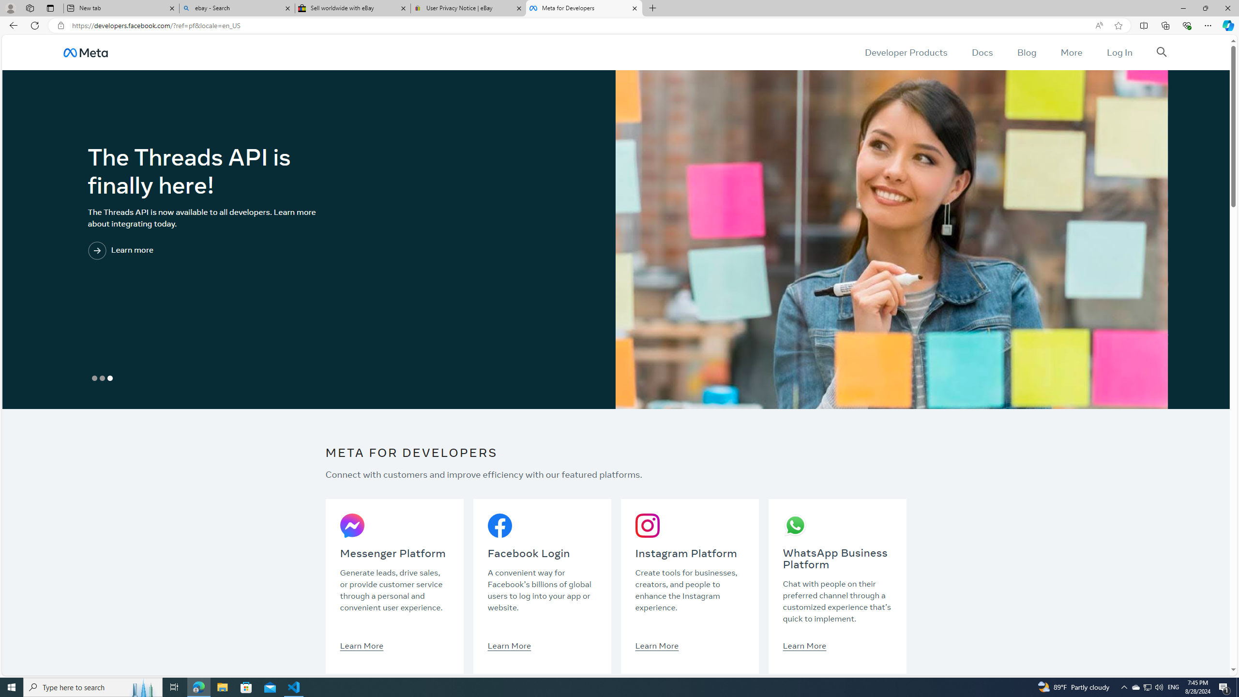 The width and height of the screenshot is (1239, 697). Describe the element at coordinates (1119, 52) in the screenshot. I see `Log In` at that location.